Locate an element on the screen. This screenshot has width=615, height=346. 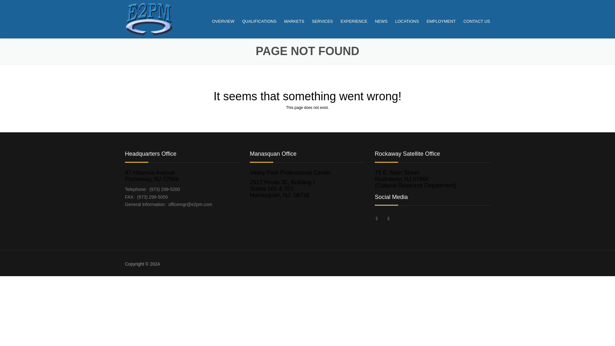
EXPERIENCE is located at coordinates (354, 21).